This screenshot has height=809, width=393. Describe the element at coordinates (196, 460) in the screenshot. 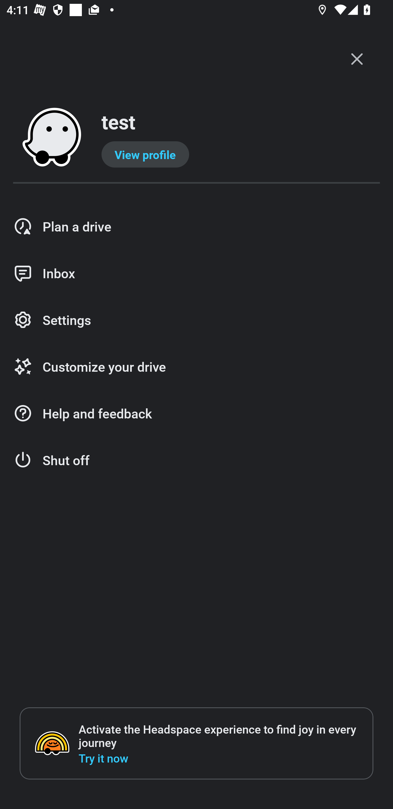

I see `ACTION_CELL_ICON Shut off ACTION_CELL_TEXT` at that location.